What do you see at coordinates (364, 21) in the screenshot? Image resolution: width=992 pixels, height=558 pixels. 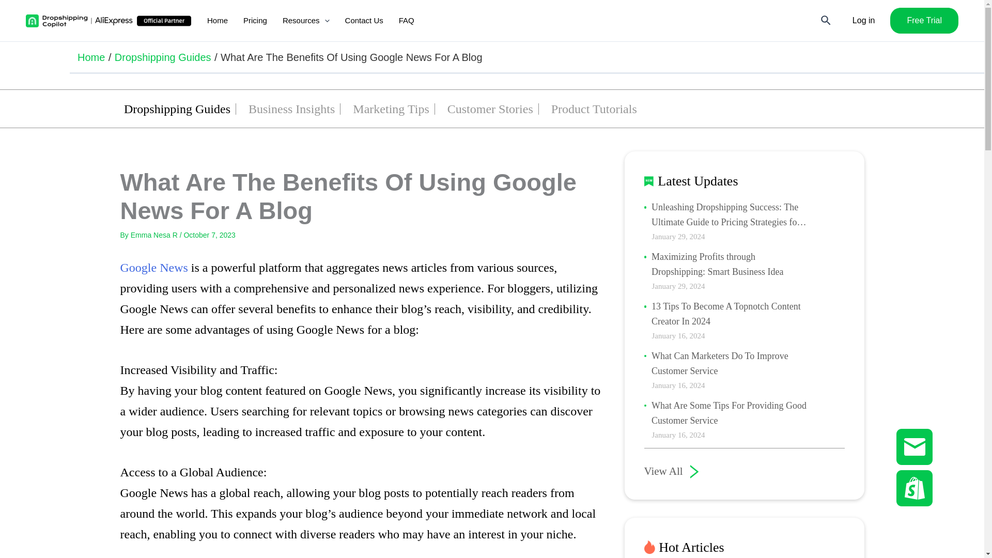 I see `Contact Us` at bounding box center [364, 21].